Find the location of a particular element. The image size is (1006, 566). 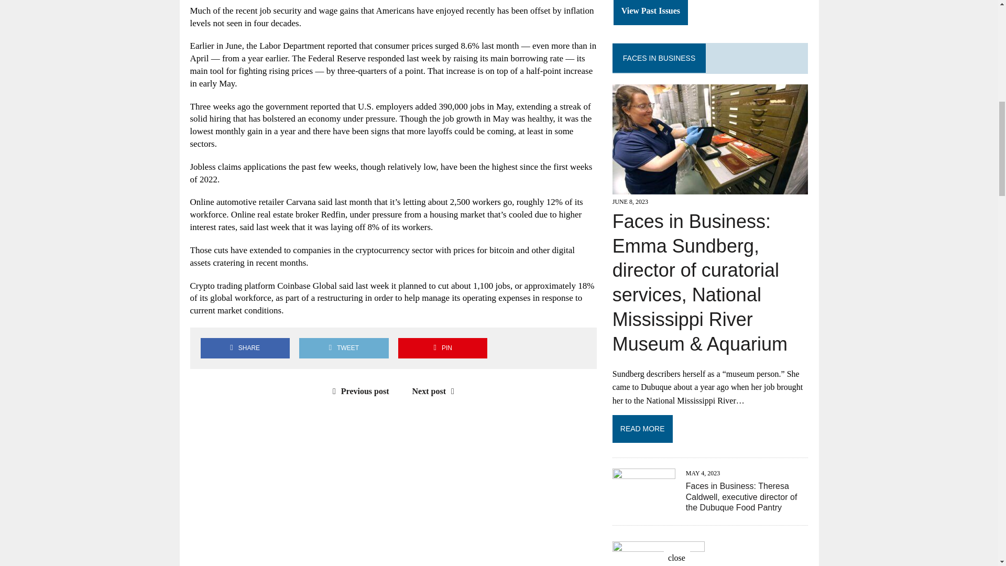

View Past Issues is located at coordinates (651, 13).